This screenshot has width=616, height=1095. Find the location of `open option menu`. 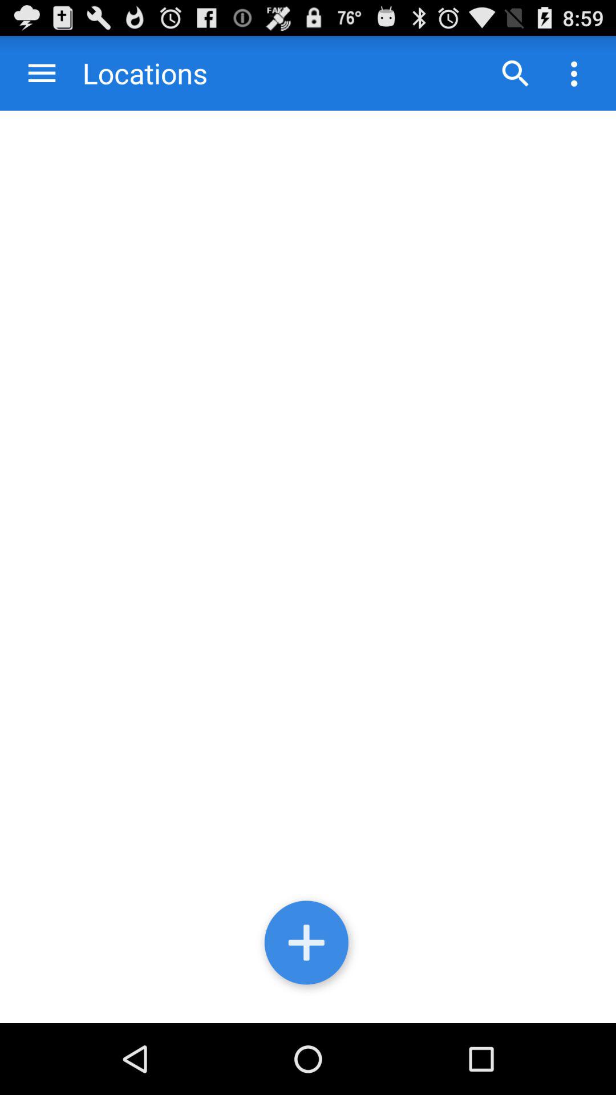

open option menu is located at coordinates (574, 73).